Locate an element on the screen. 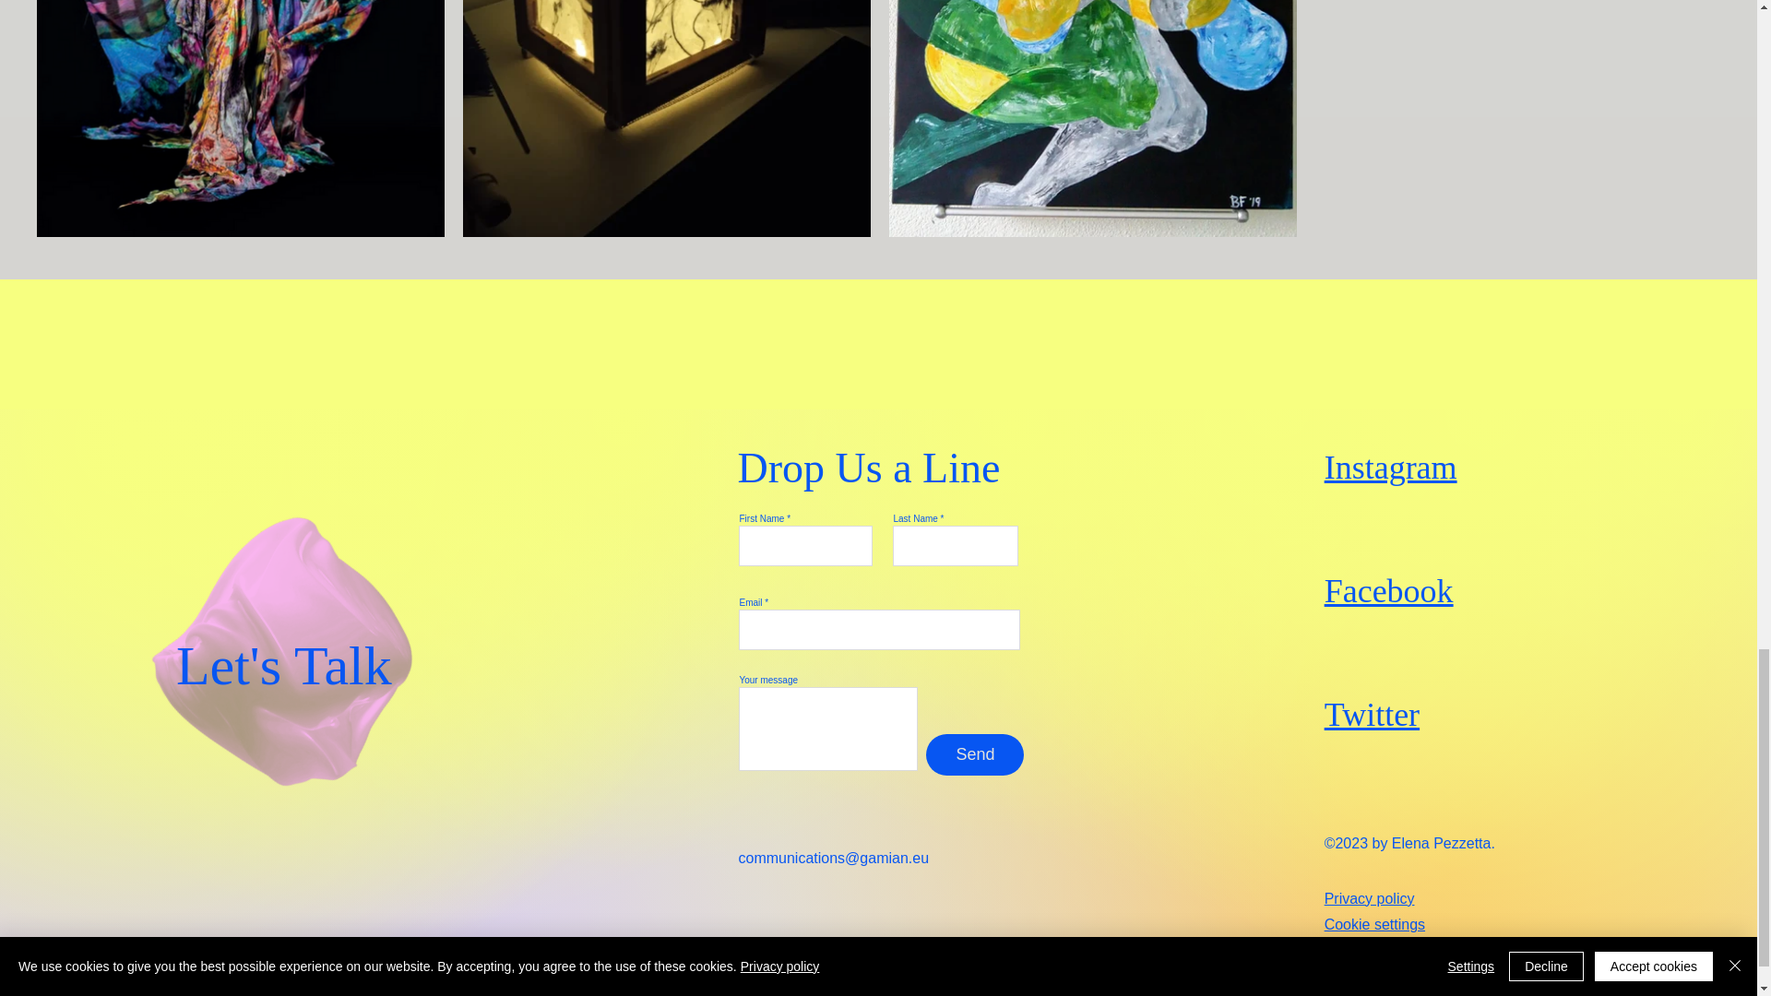 This screenshot has width=1771, height=996. Facebook is located at coordinates (1389, 590).